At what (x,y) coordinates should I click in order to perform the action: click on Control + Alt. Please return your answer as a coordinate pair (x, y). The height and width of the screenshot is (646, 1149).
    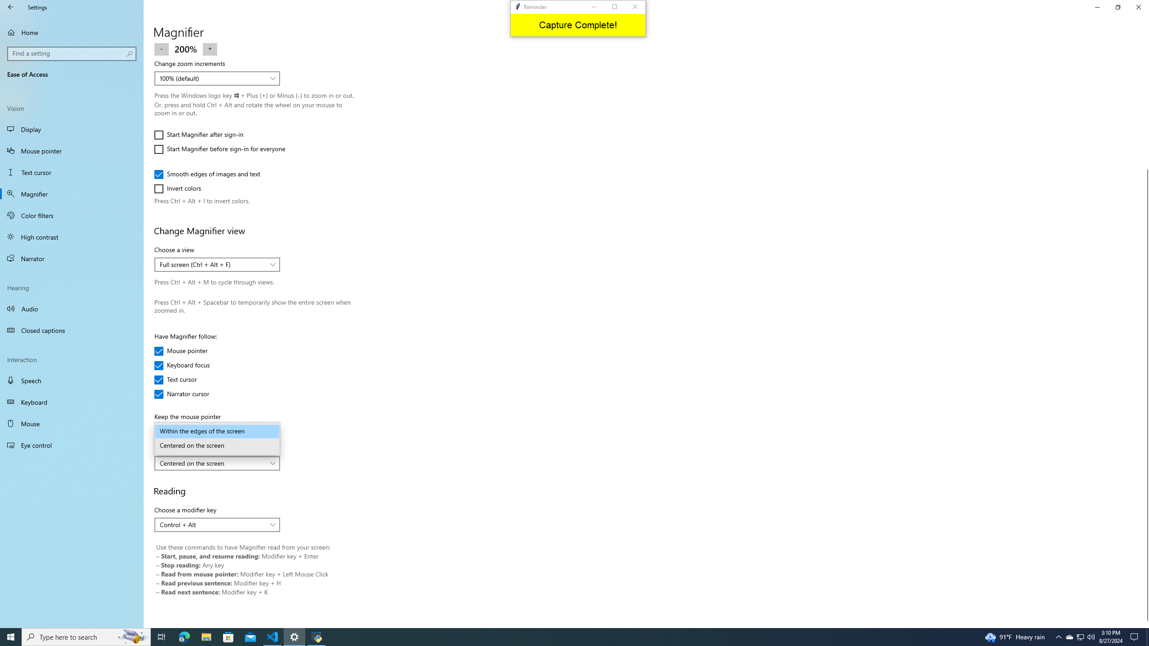
    Looking at the image, I should click on (212, 525).